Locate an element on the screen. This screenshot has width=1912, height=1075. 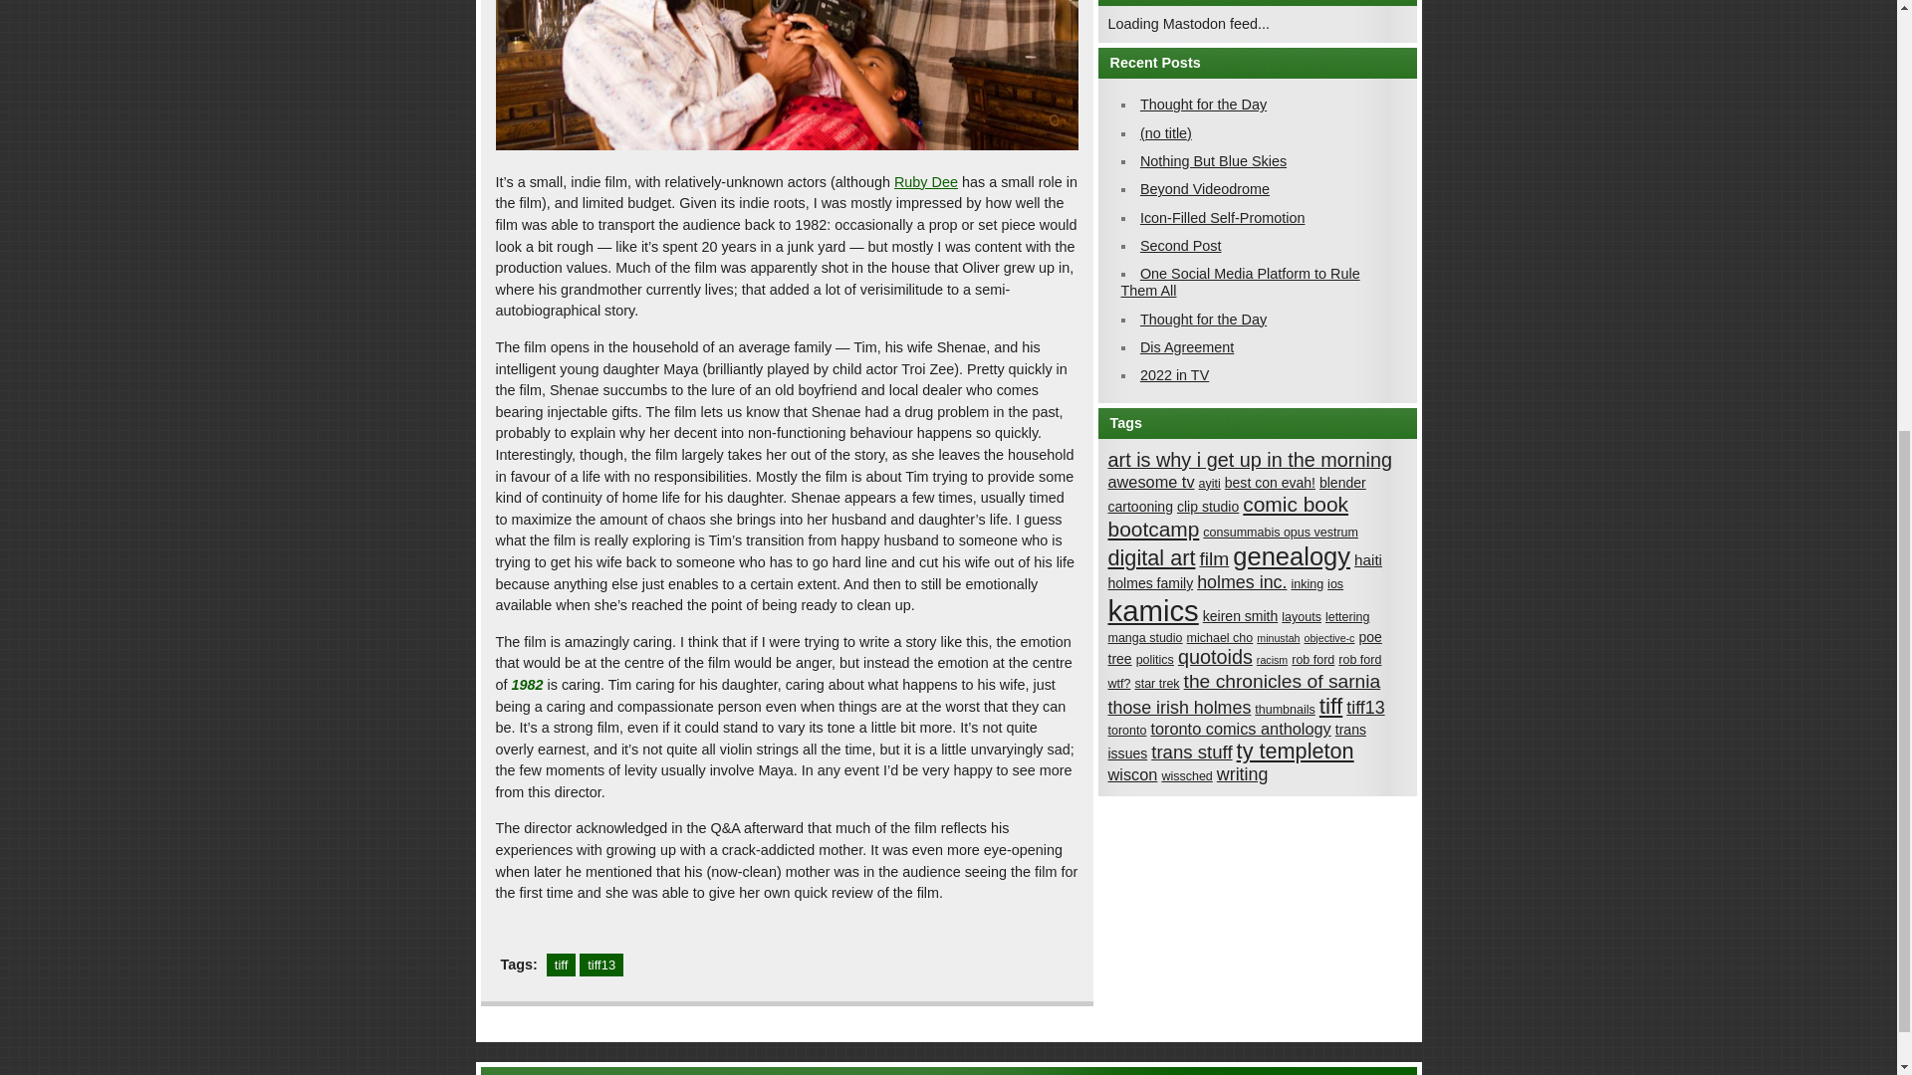
One Social Media Platform to Rule Them All is located at coordinates (1240, 282).